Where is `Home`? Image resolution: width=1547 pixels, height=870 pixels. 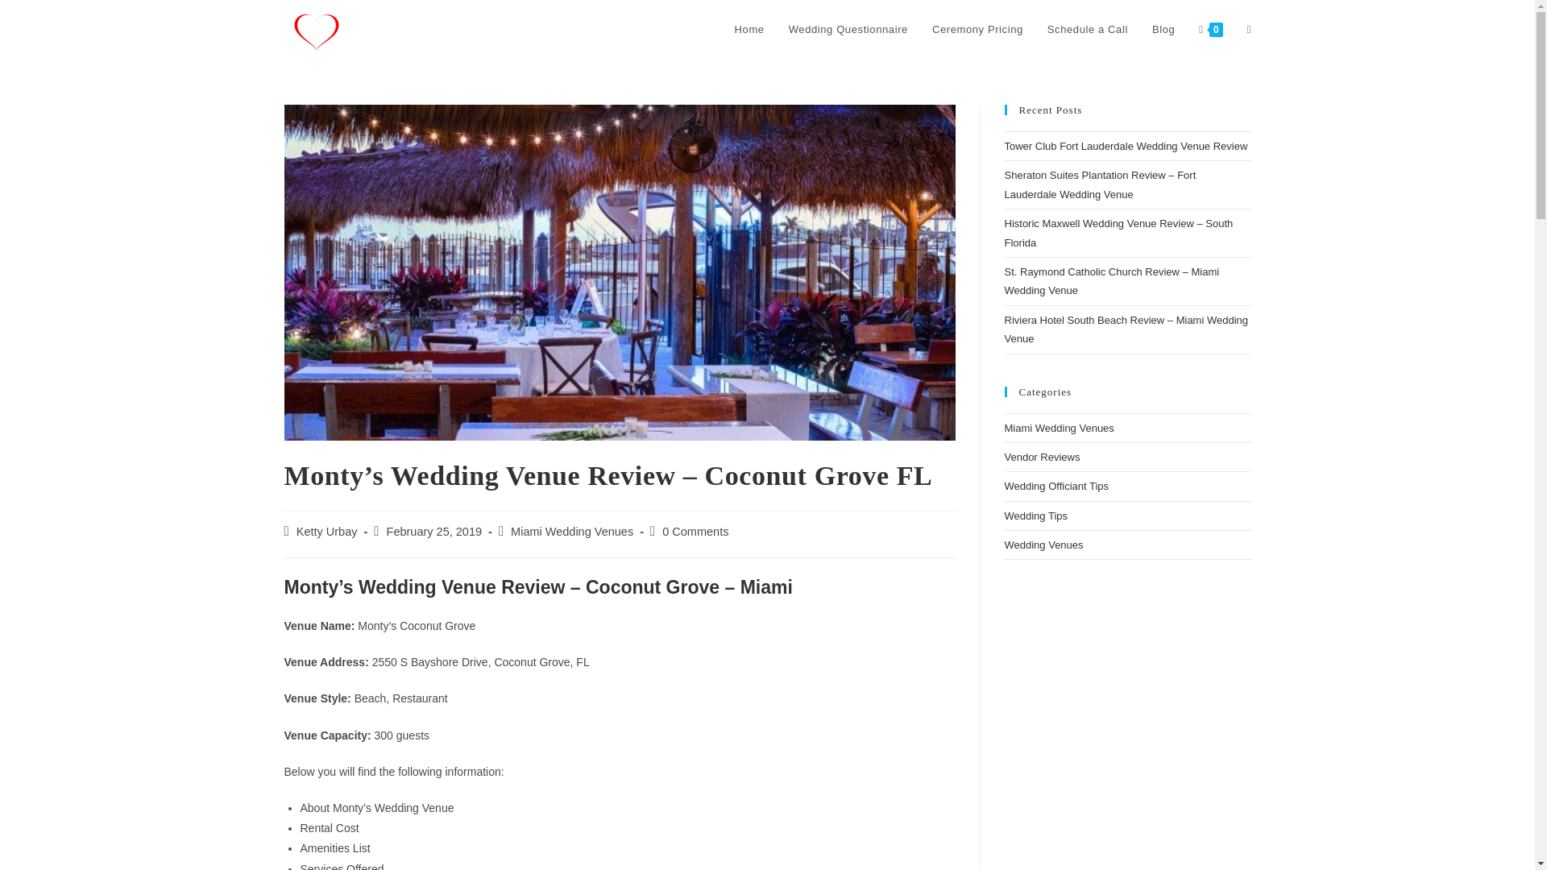 Home is located at coordinates (749, 30).